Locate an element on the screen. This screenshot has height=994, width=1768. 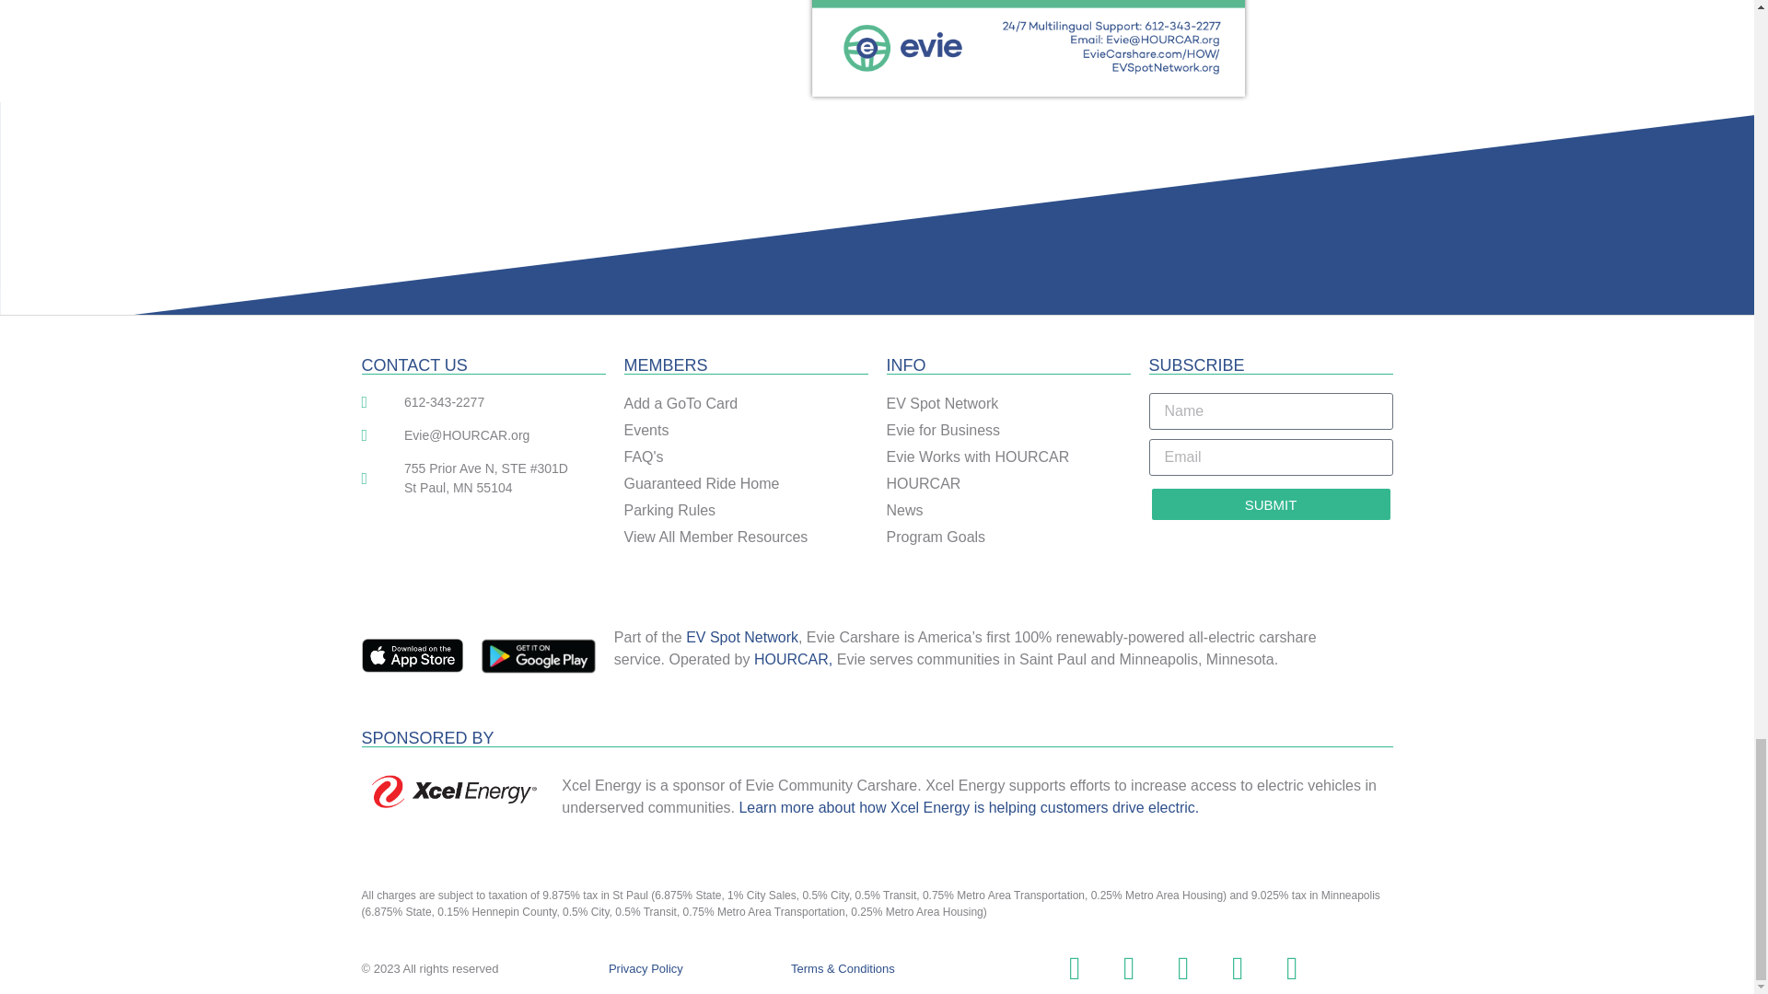
Events is located at coordinates (746, 430).